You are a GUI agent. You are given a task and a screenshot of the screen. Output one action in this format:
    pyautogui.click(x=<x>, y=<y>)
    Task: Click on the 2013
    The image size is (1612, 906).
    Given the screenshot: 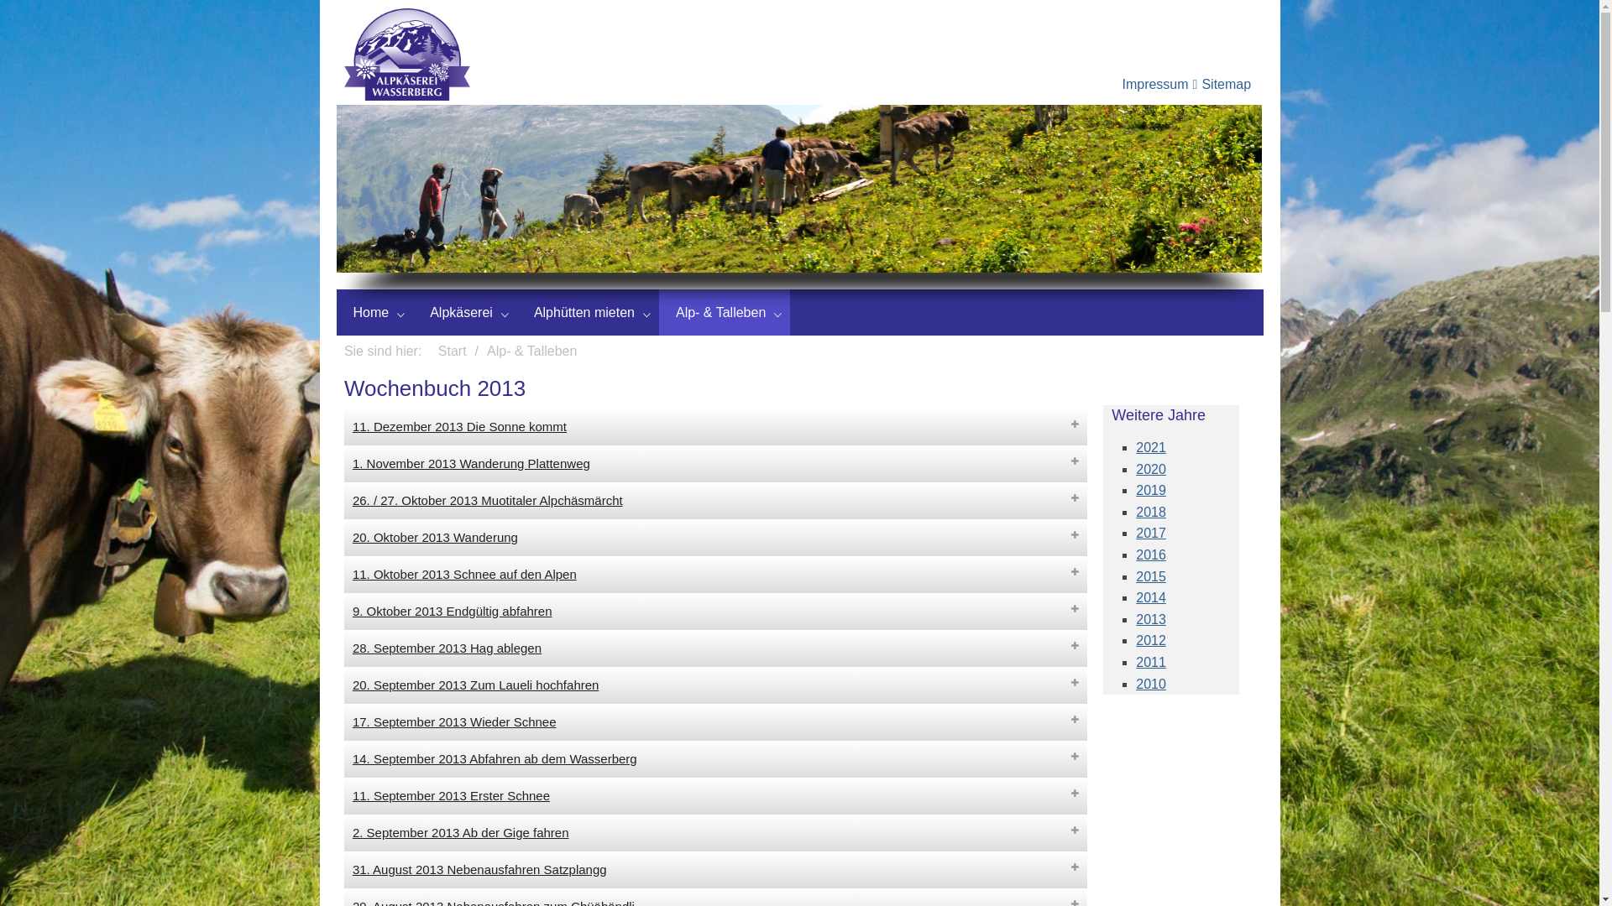 What is the action you would take?
    pyautogui.click(x=1151, y=619)
    